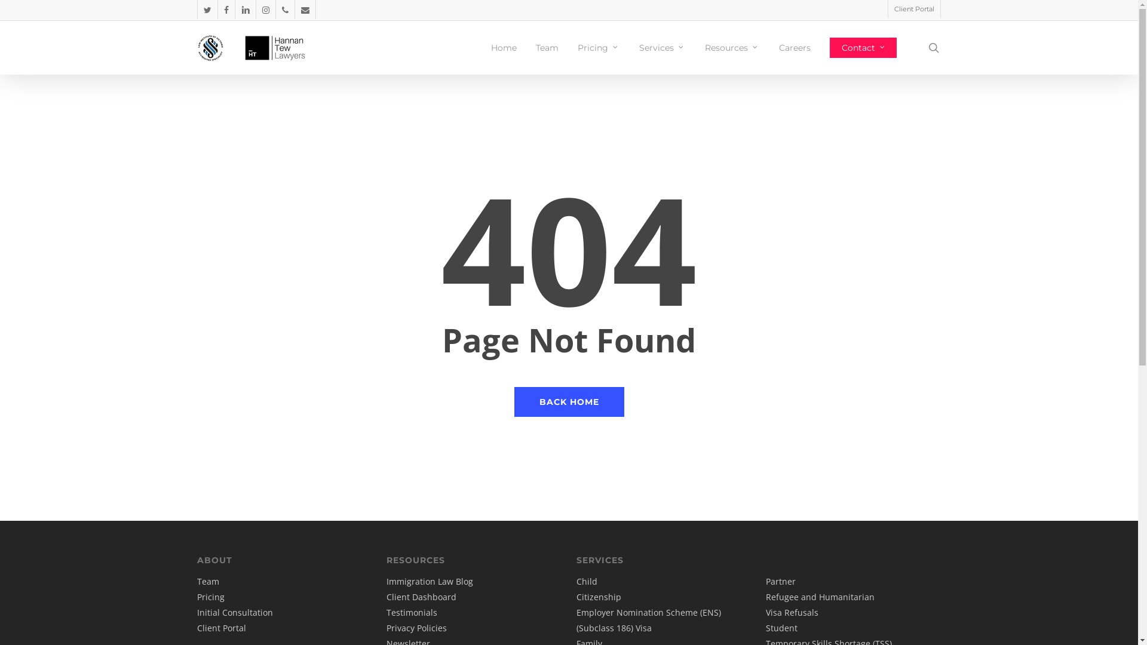 The width and height of the screenshot is (1147, 645). What do you see at coordinates (265, 10) in the screenshot?
I see `Instagram` at bounding box center [265, 10].